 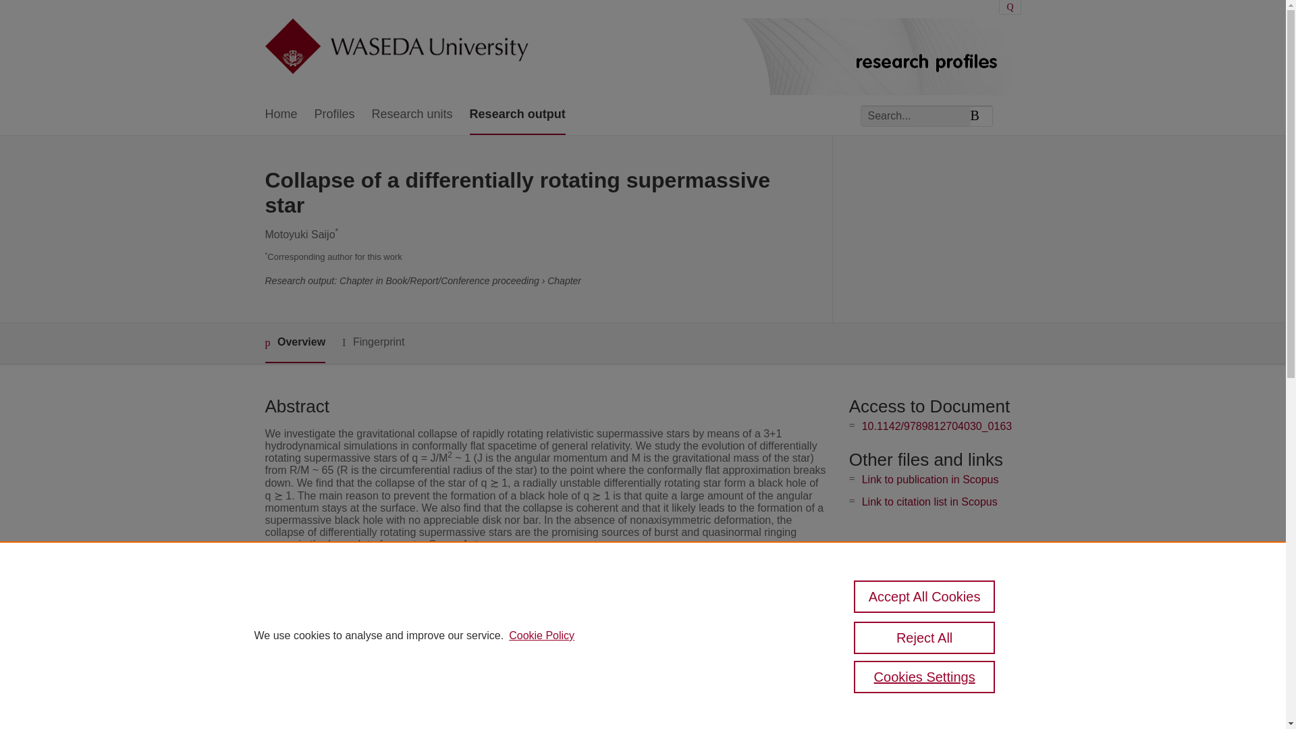 I want to click on Waseda University Home, so click(x=396, y=47).